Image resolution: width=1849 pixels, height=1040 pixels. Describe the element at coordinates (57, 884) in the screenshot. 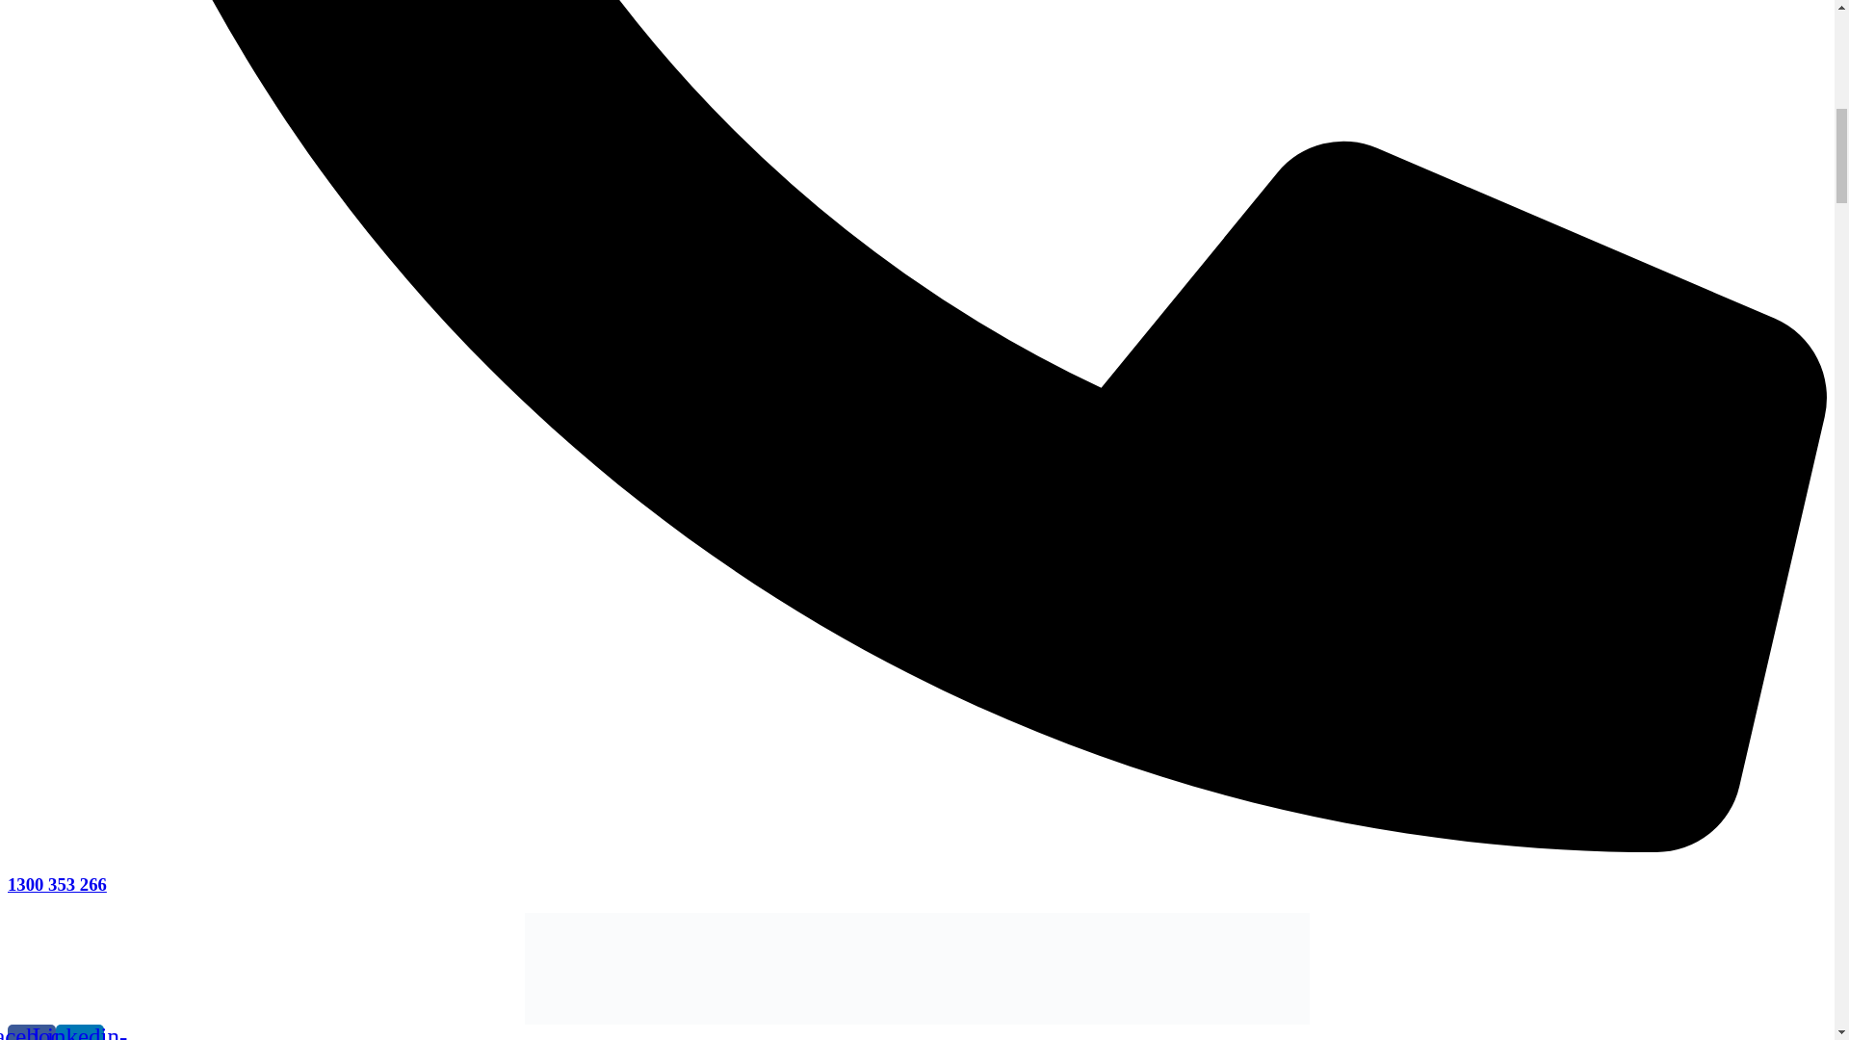

I see `1300 353 266` at that location.